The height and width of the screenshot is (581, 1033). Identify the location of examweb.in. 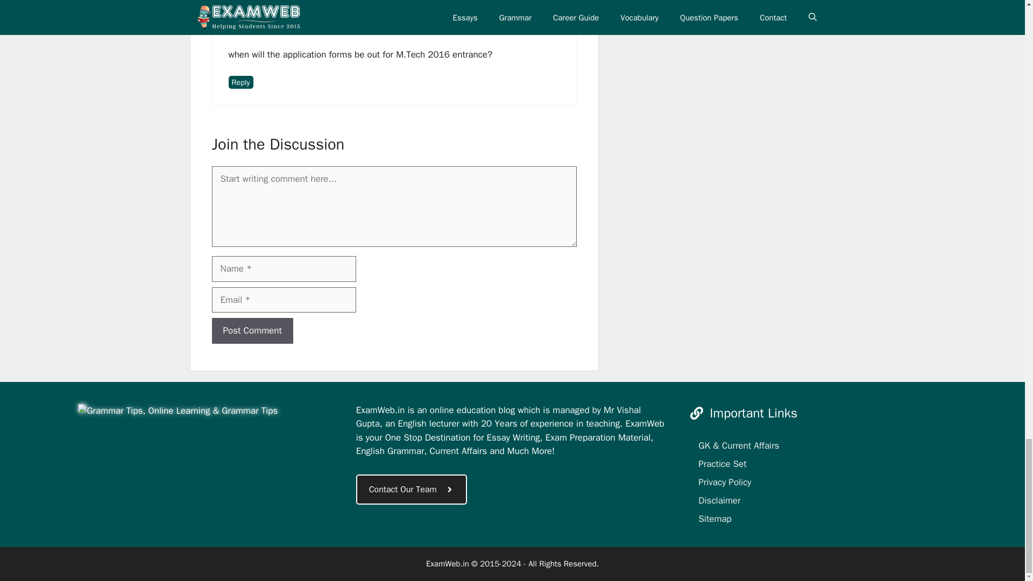
(178, 410).